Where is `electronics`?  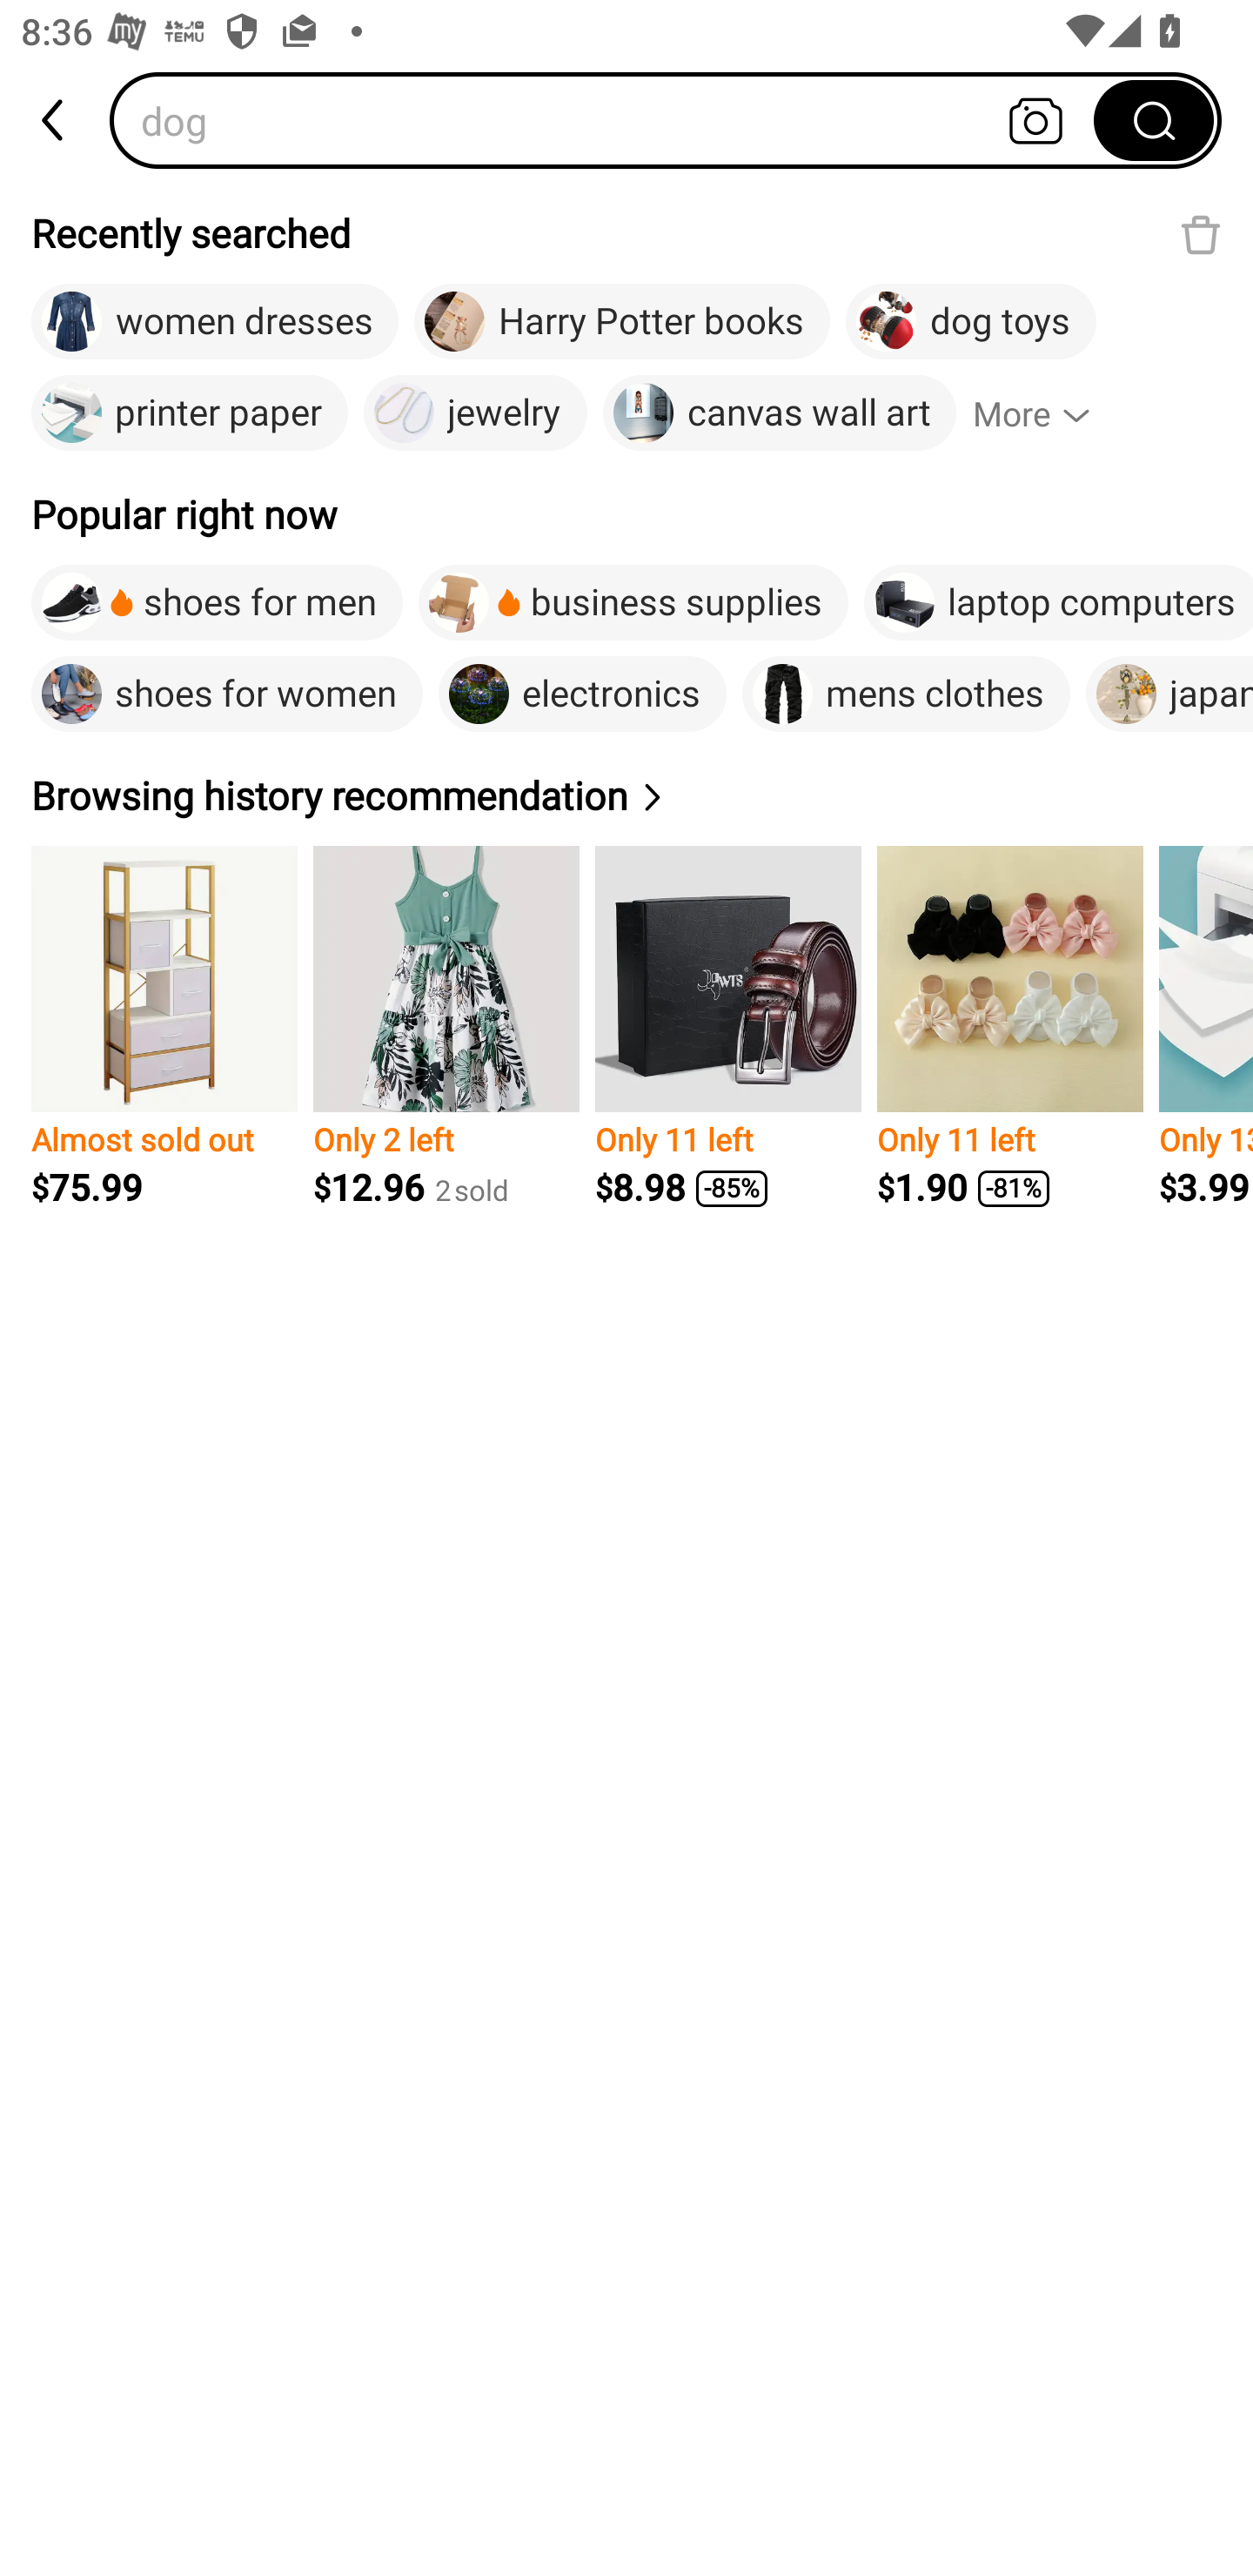
electronics is located at coordinates (582, 694).